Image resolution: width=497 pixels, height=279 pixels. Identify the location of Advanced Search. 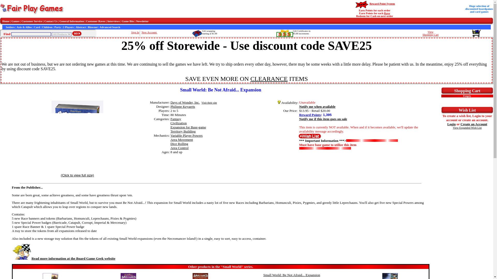
(110, 27).